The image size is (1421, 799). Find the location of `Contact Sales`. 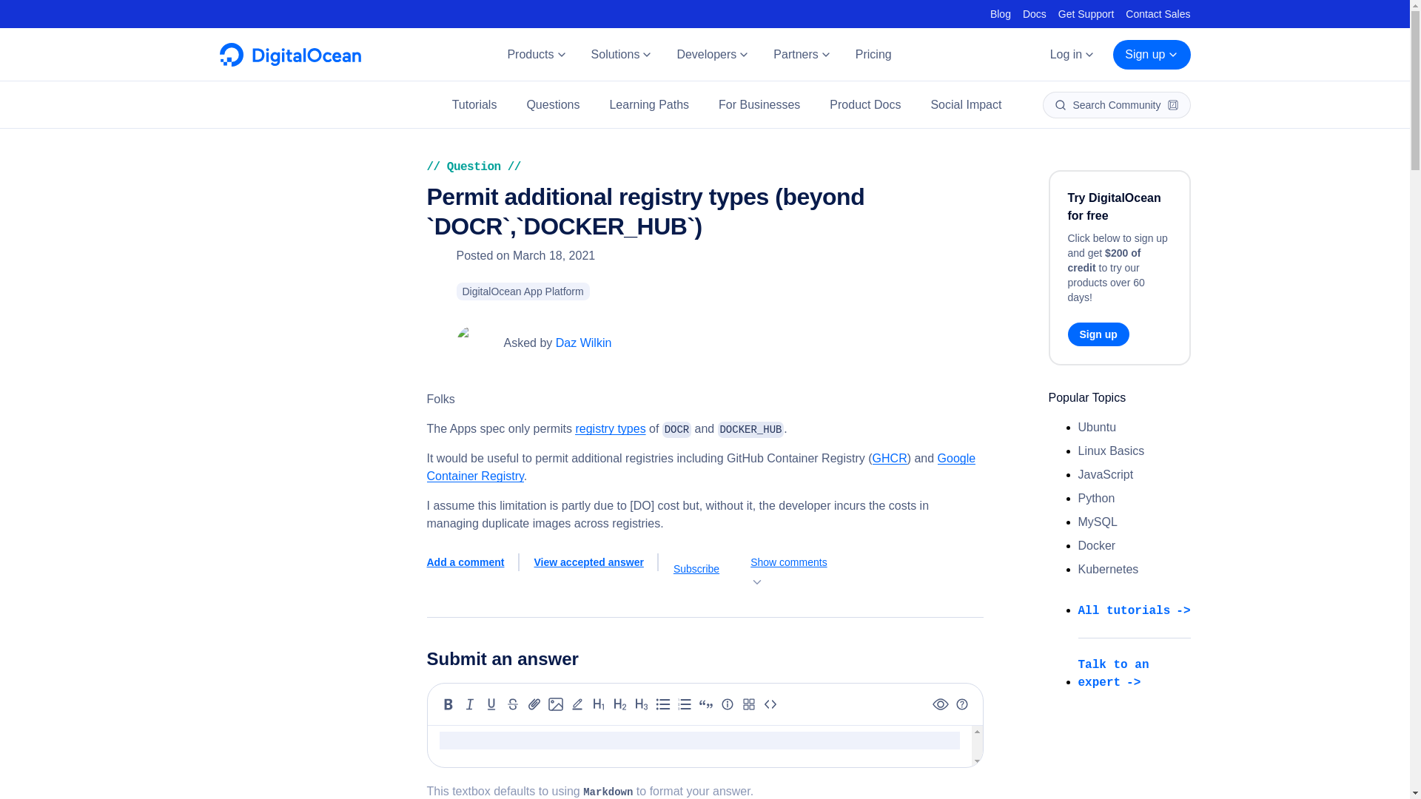

Contact Sales is located at coordinates (1158, 13).